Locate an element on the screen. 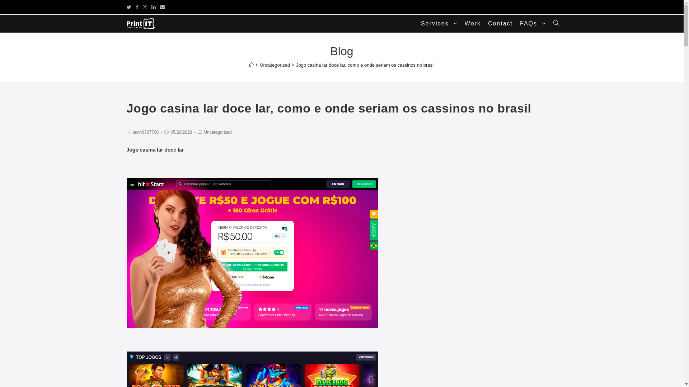 This screenshot has height=387, width=689. Services is located at coordinates (439, 24).